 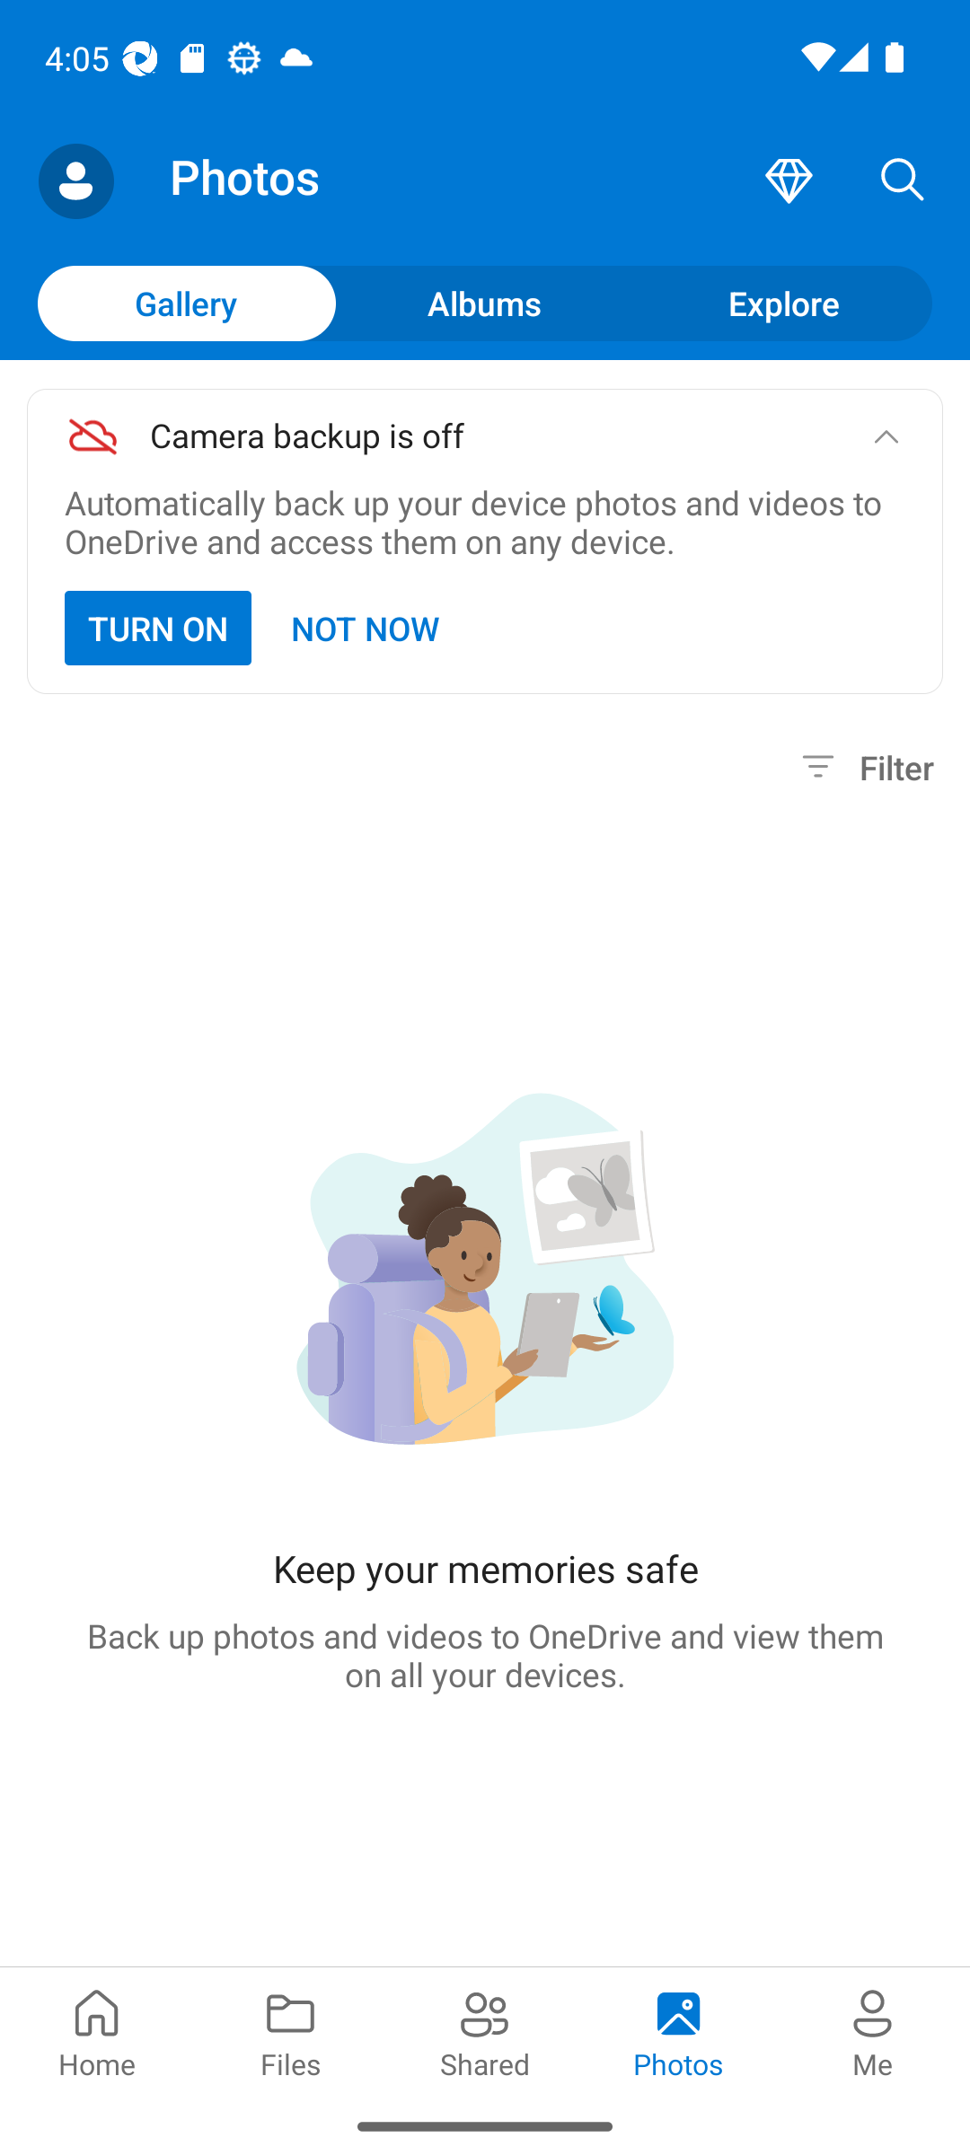 What do you see at coordinates (97, 2031) in the screenshot?
I see `Home pivot Home` at bounding box center [97, 2031].